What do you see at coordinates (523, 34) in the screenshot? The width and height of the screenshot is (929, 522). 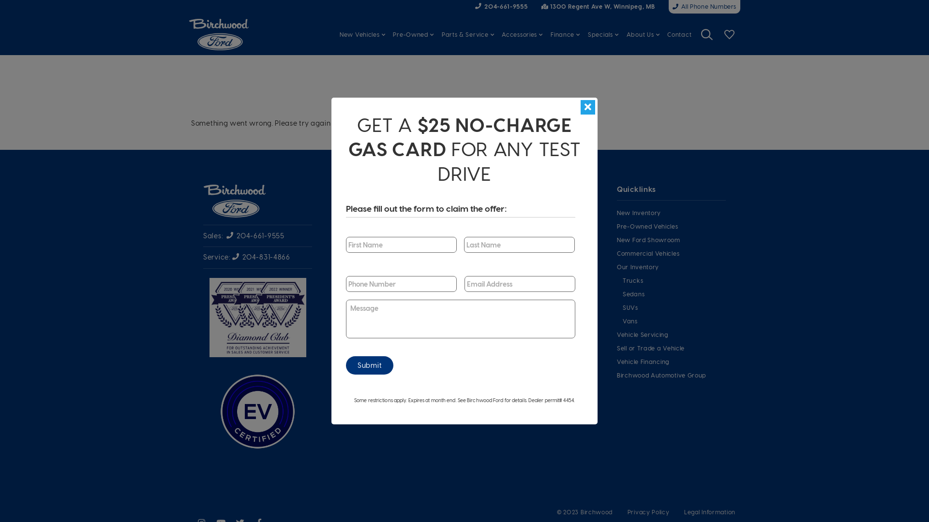 I see `Accessories` at bounding box center [523, 34].